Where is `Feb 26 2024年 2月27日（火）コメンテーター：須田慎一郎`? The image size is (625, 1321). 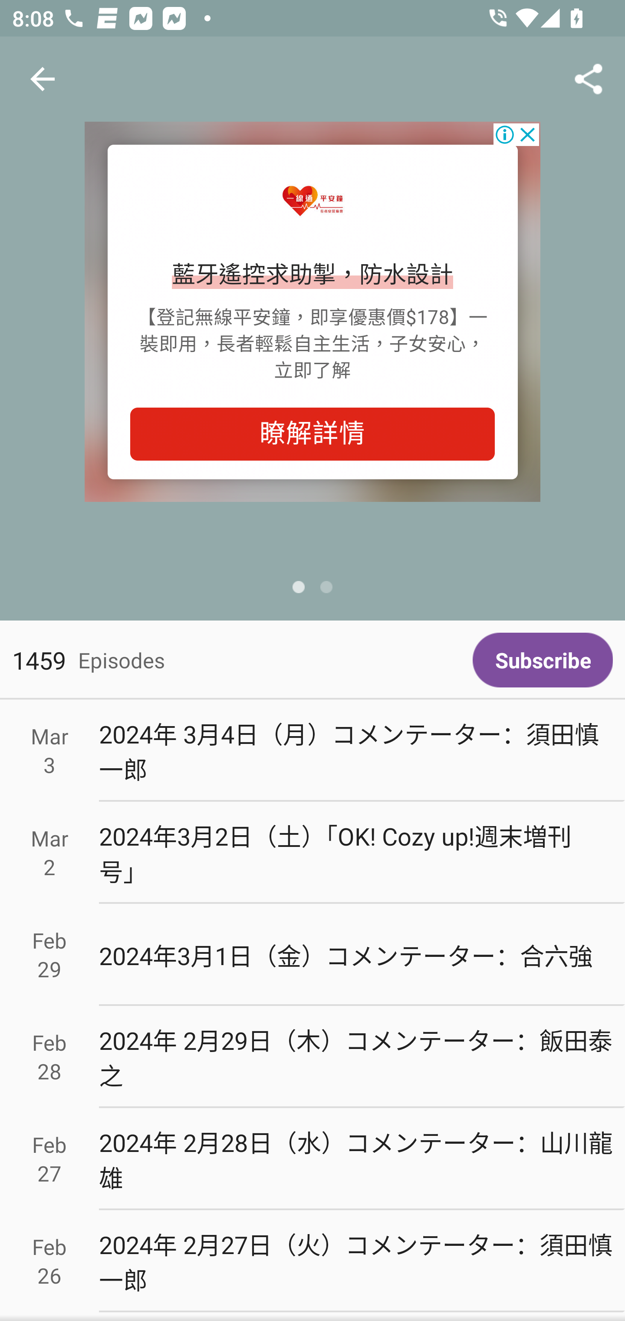 Feb 26 2024年 2月27日（火）コメンテーター：須田慎一郎 is located at coordinates (312, 1261).